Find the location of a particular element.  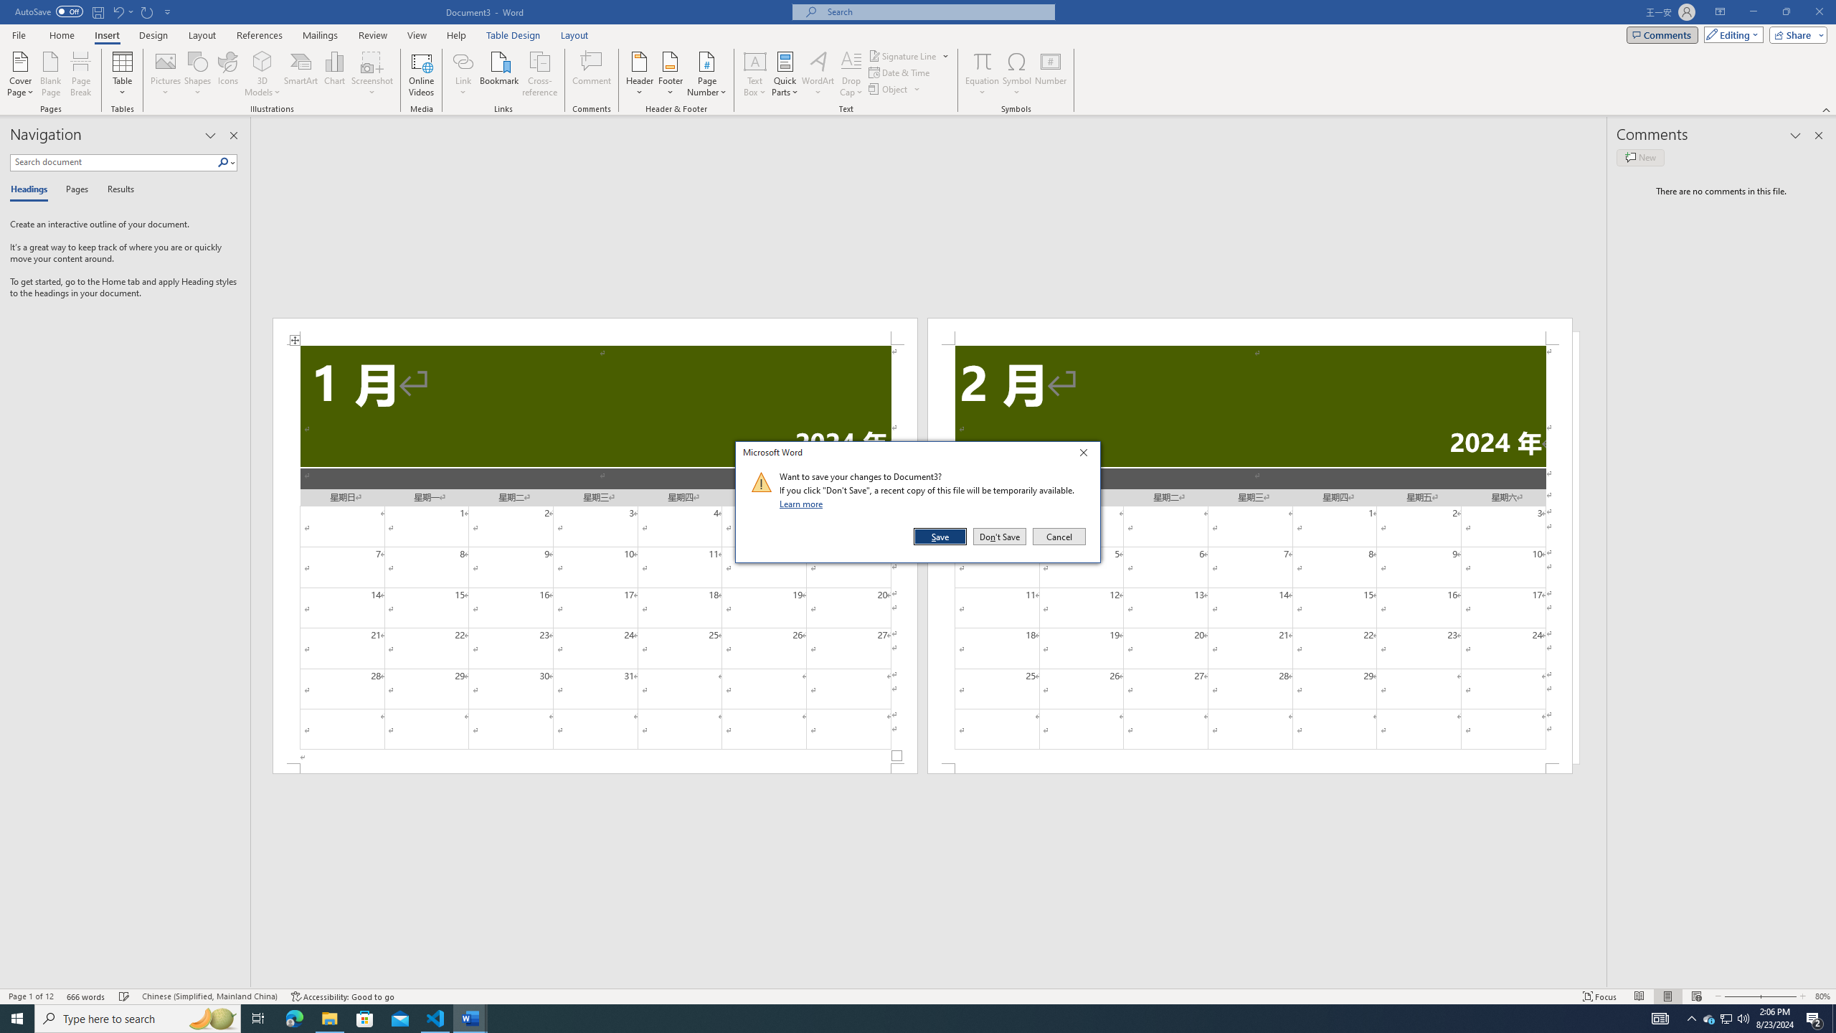

Comments is located at coordinates (1662, 34).